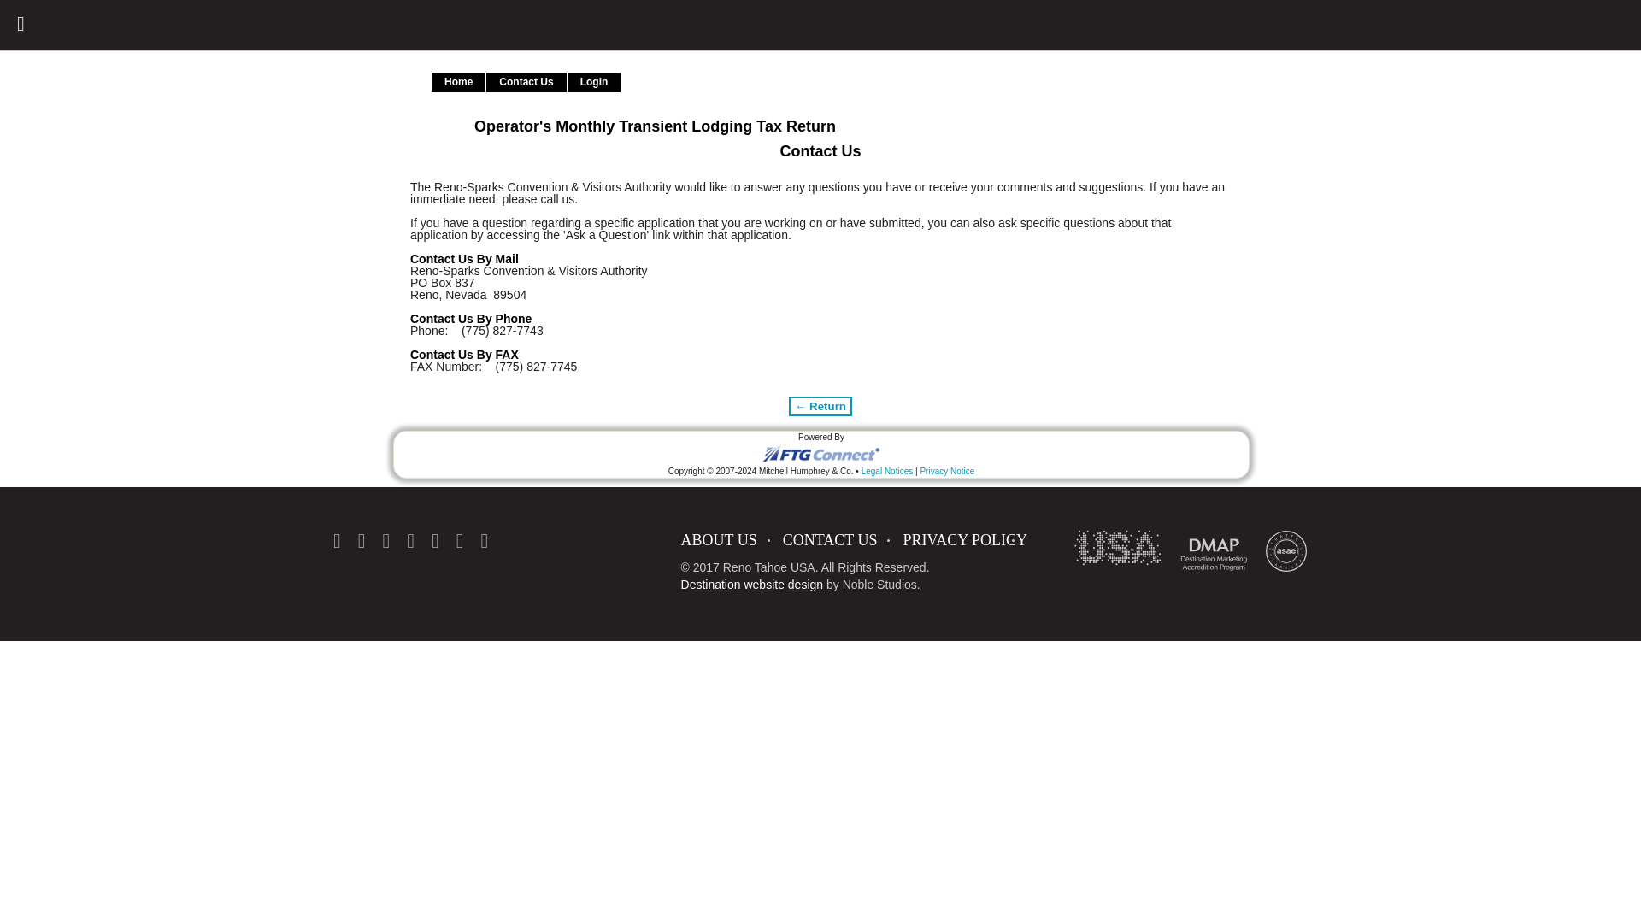  I want to click on PRIVACY POLICY, so click(964, 540).